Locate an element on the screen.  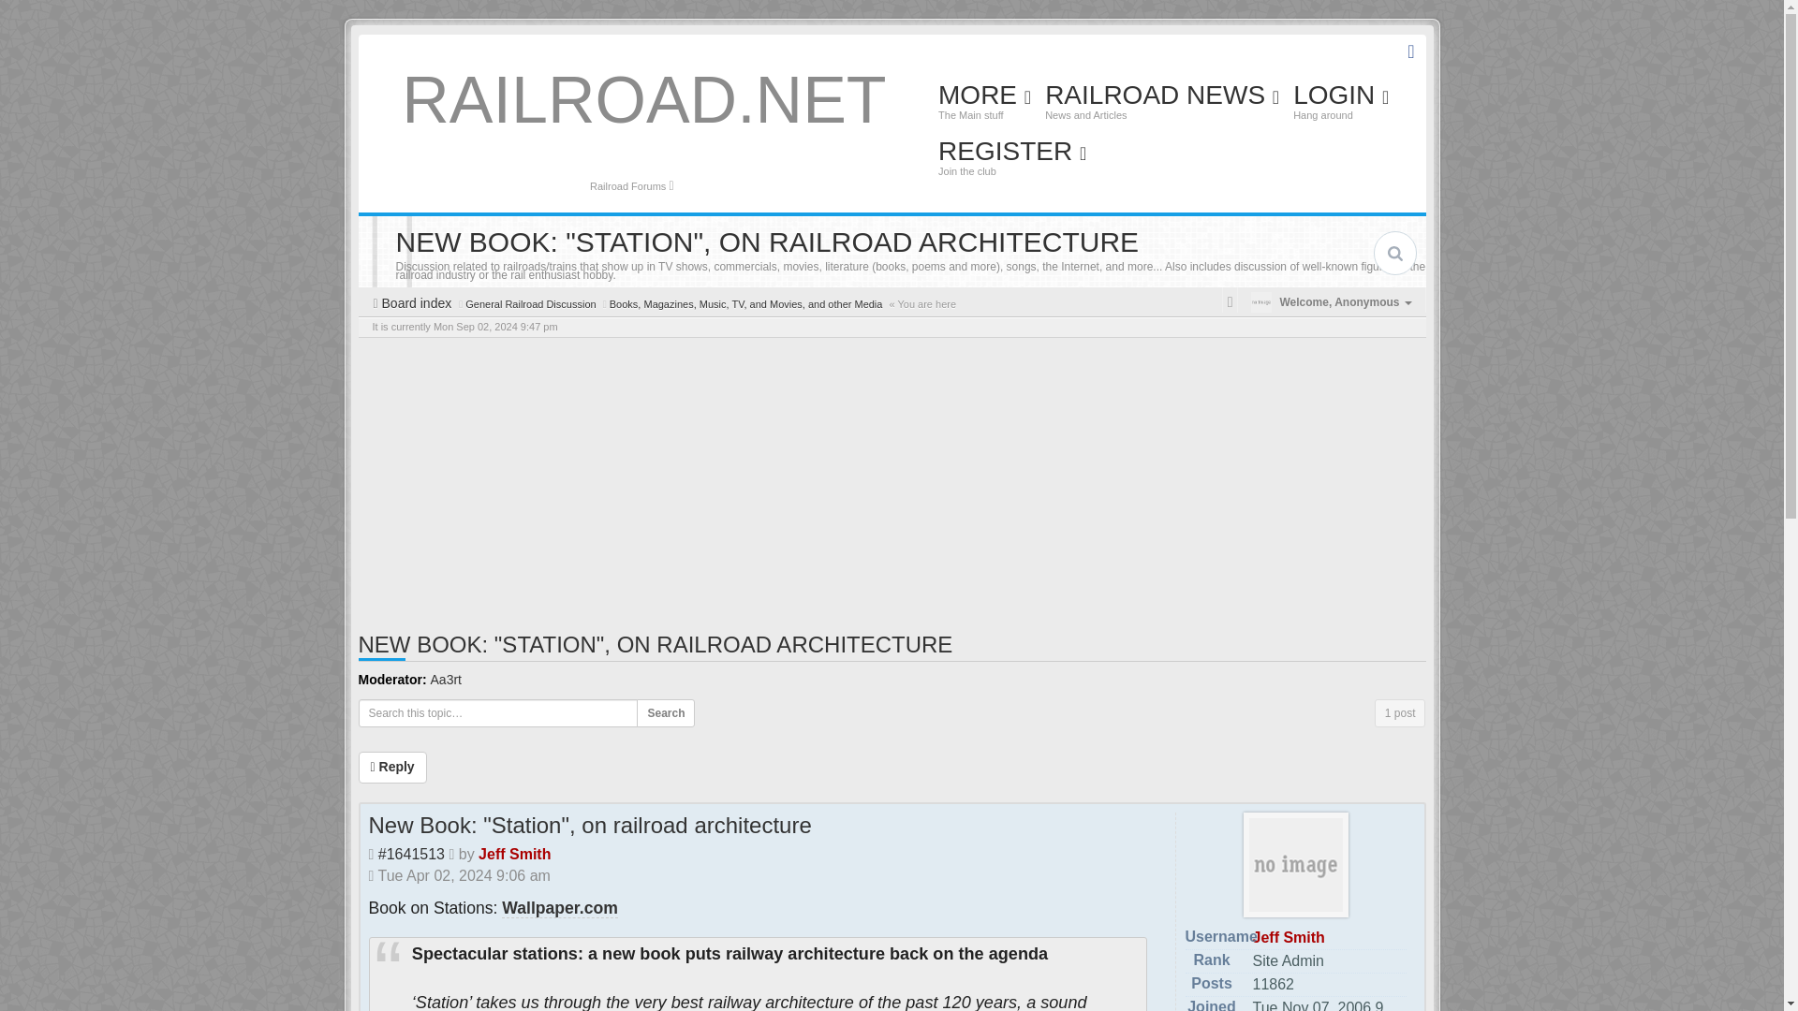
New Book: "Station", on railroad architecture is located at coordinates (590, 826).